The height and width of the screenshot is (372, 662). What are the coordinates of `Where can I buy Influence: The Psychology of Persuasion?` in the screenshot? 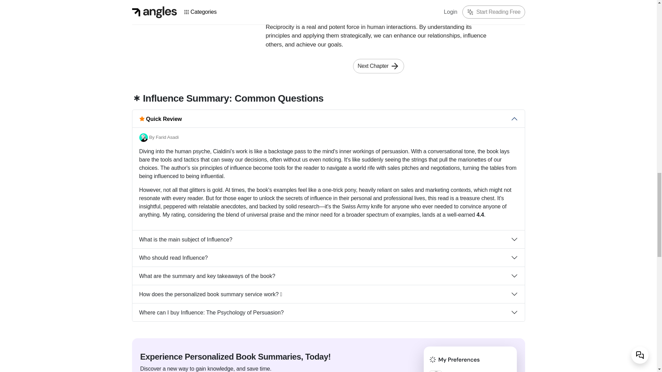 It's located at (329, 312).